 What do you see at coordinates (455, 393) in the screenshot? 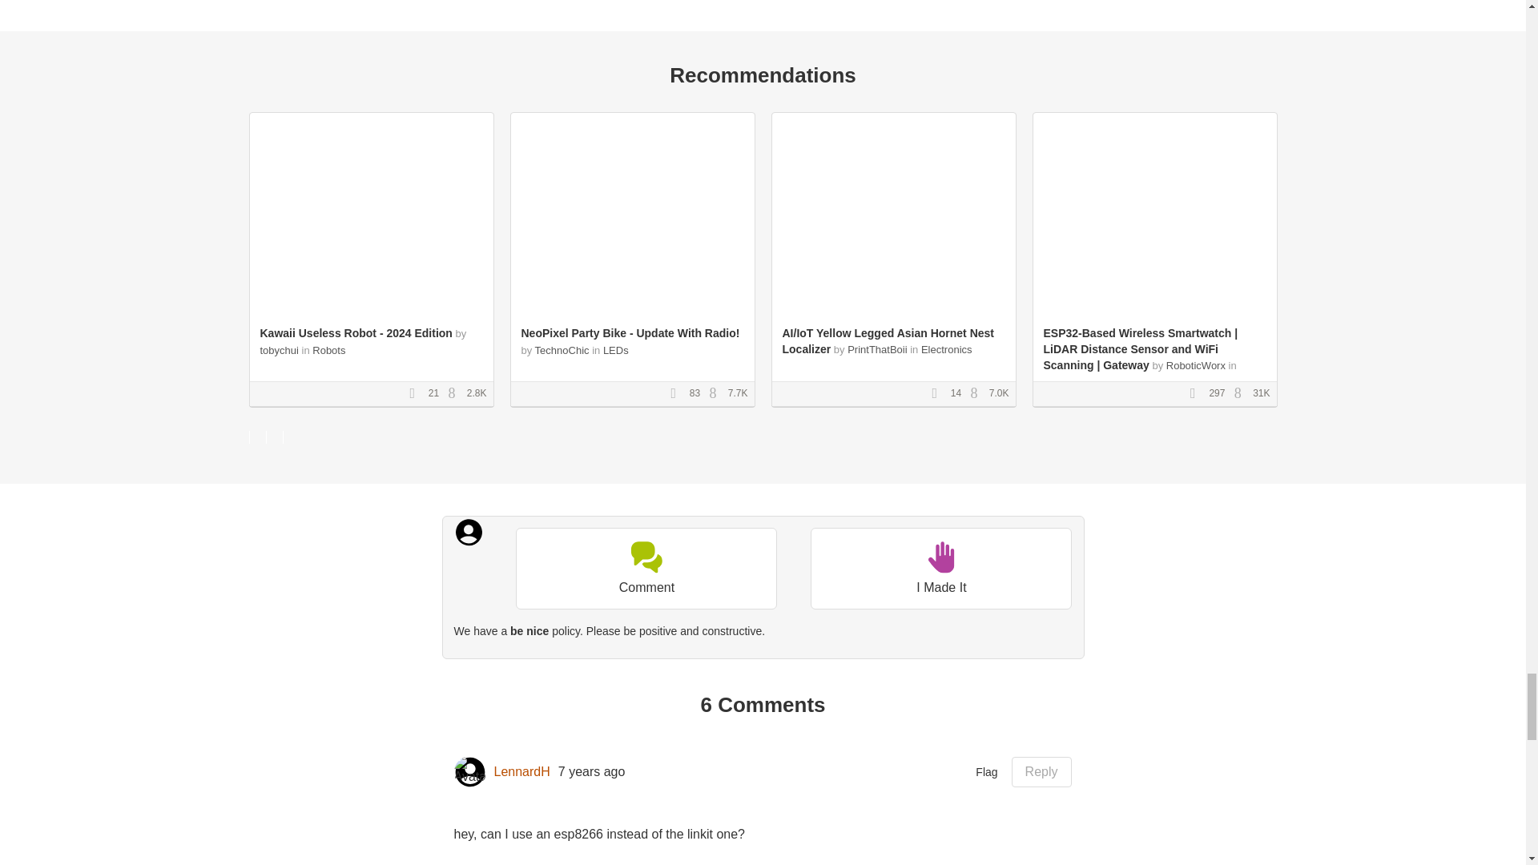
I see `Views Count` at bounding box center [455, 393].